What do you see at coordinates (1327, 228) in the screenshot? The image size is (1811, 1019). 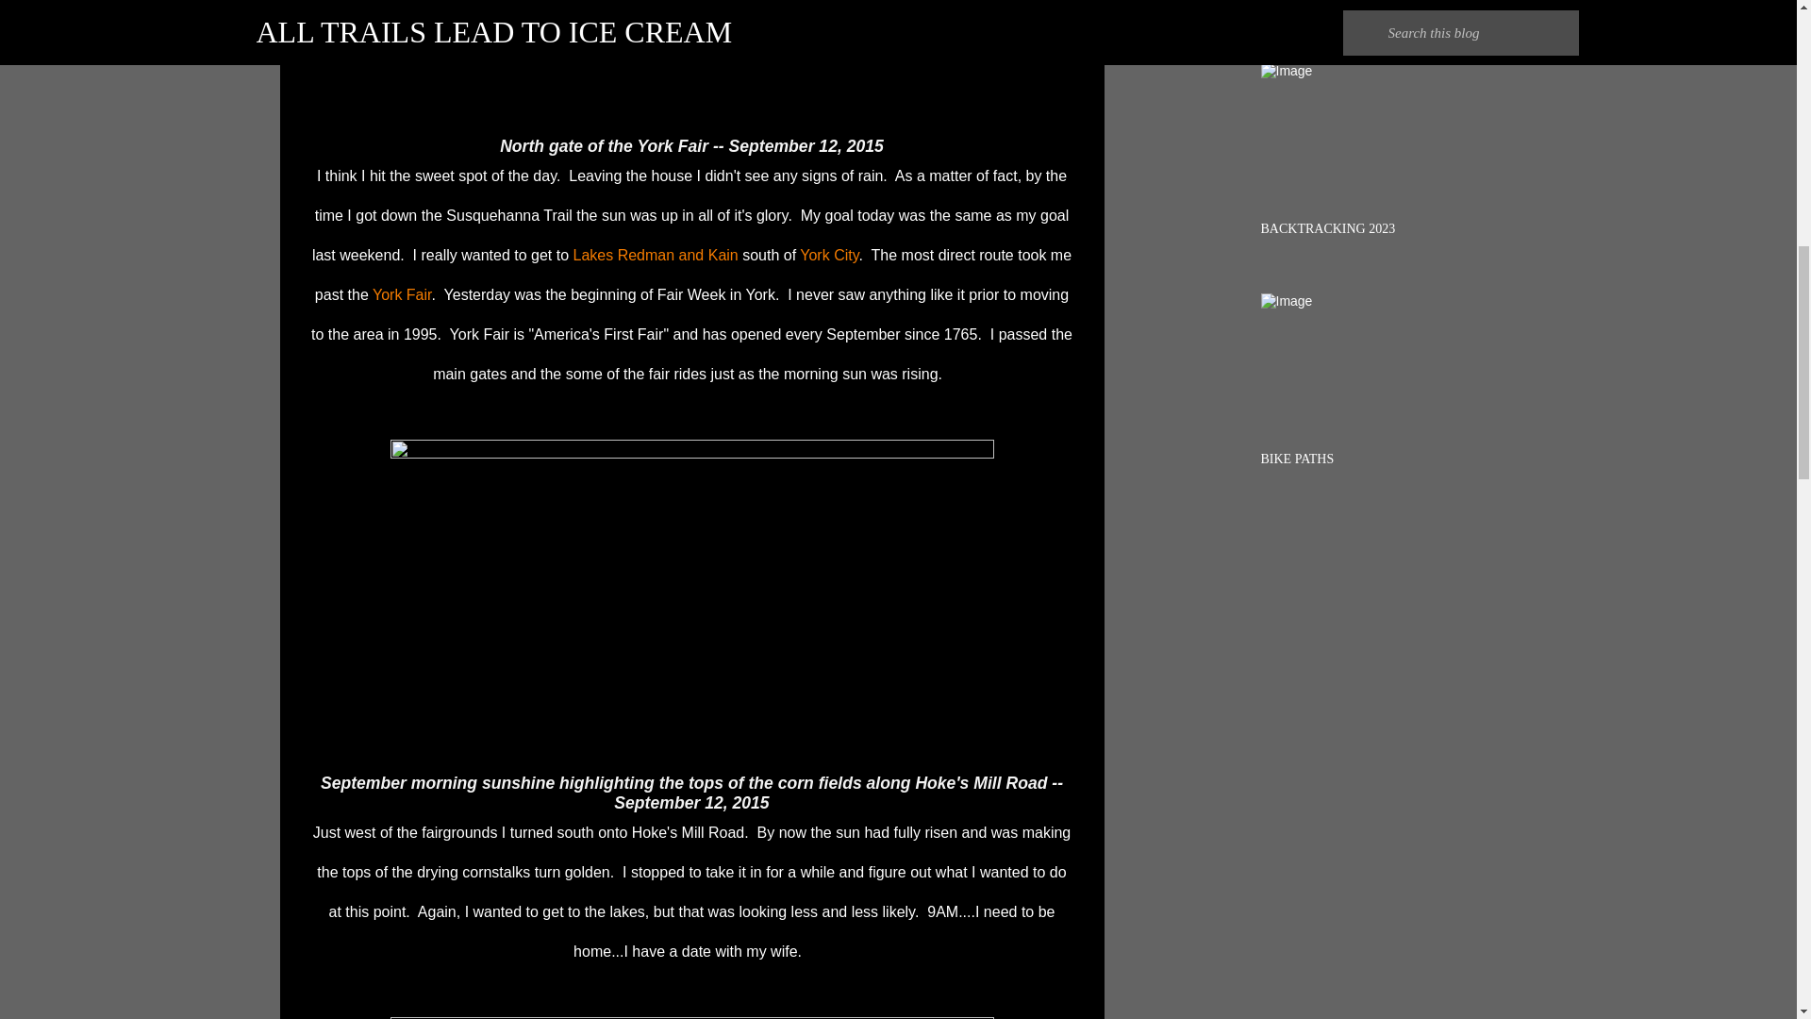 I see `BACKTRACKING 2023` at bounding box center [1327, 228].